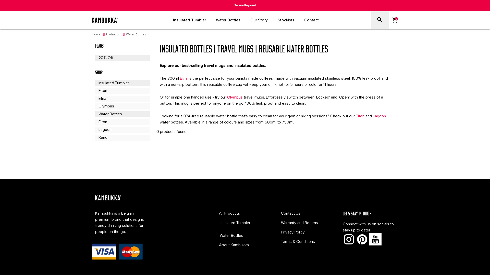  I want to click on Elton, so click(360, 116).